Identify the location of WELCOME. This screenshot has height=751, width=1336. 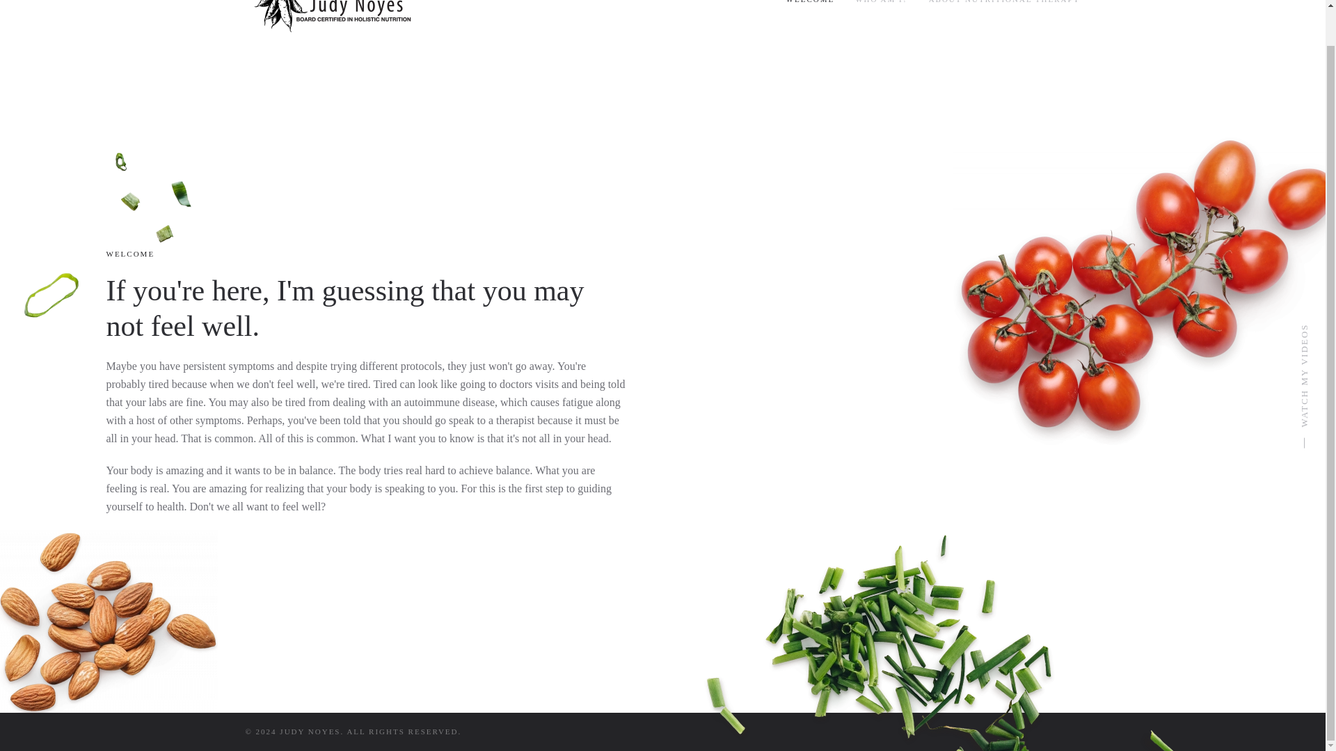
(811, 14).